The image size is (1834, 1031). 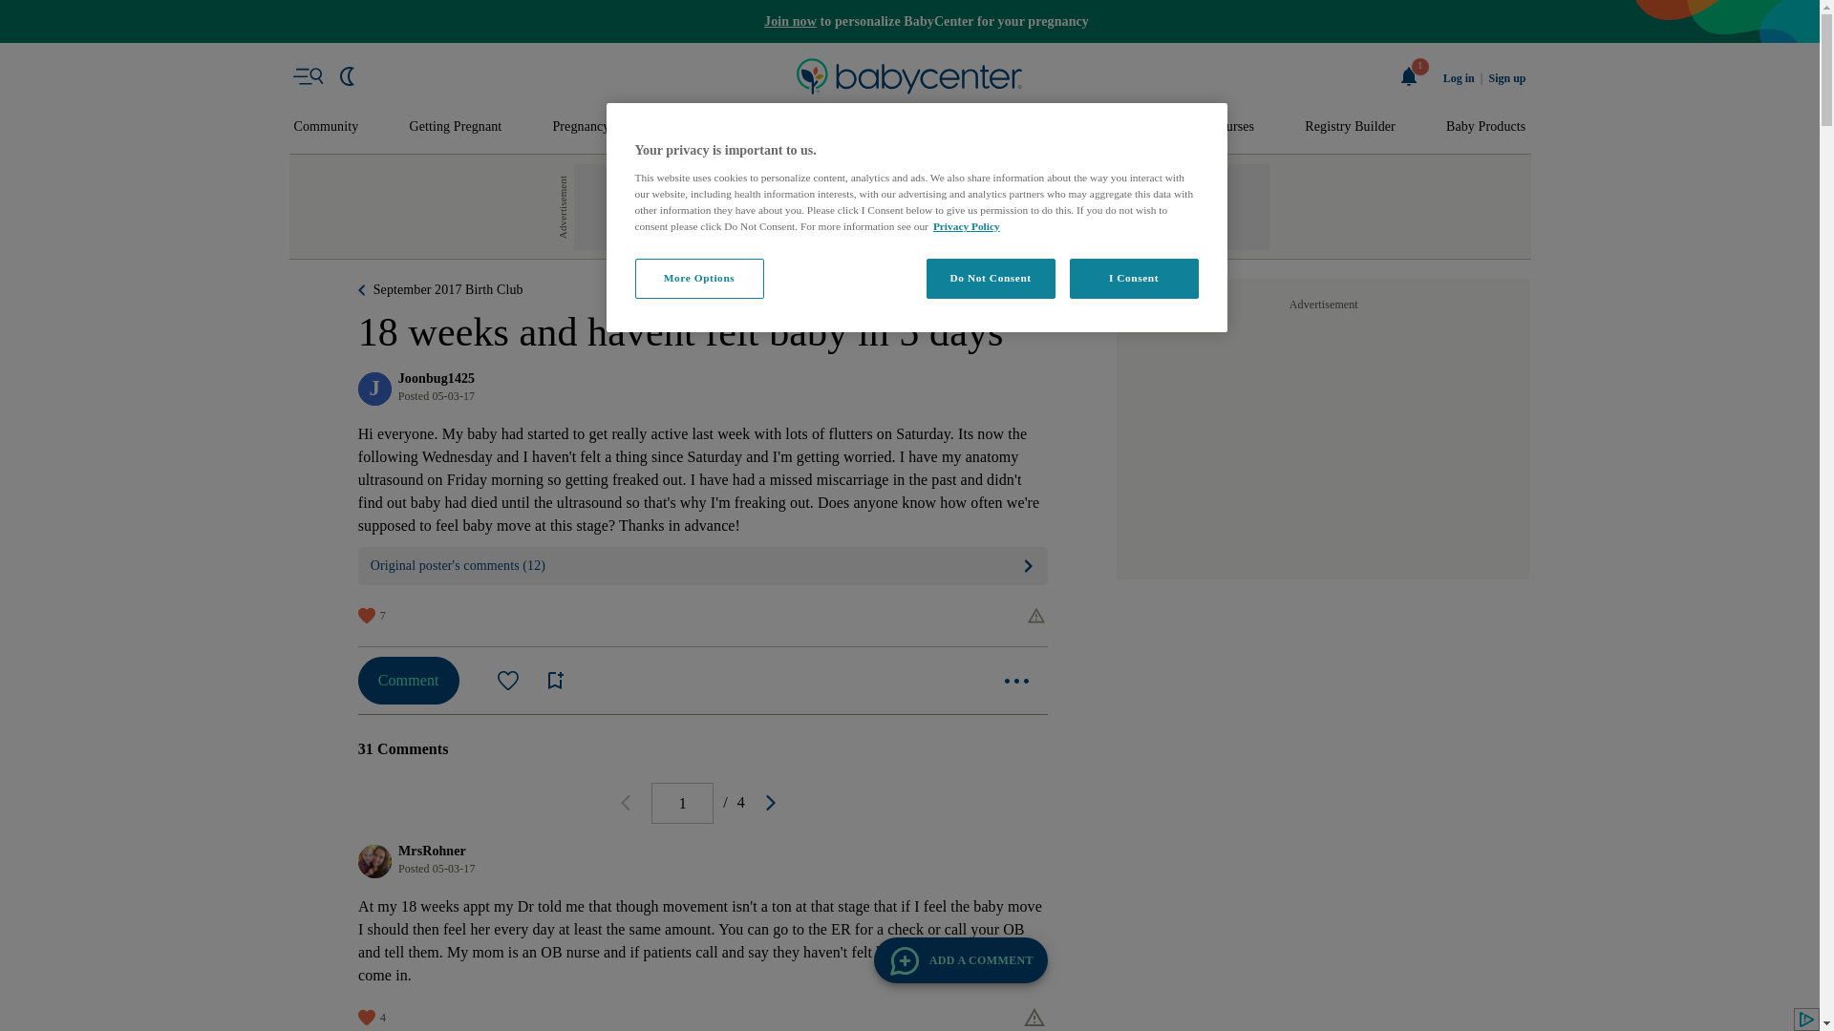 I want to click on Child, so click(x=969, y=127).